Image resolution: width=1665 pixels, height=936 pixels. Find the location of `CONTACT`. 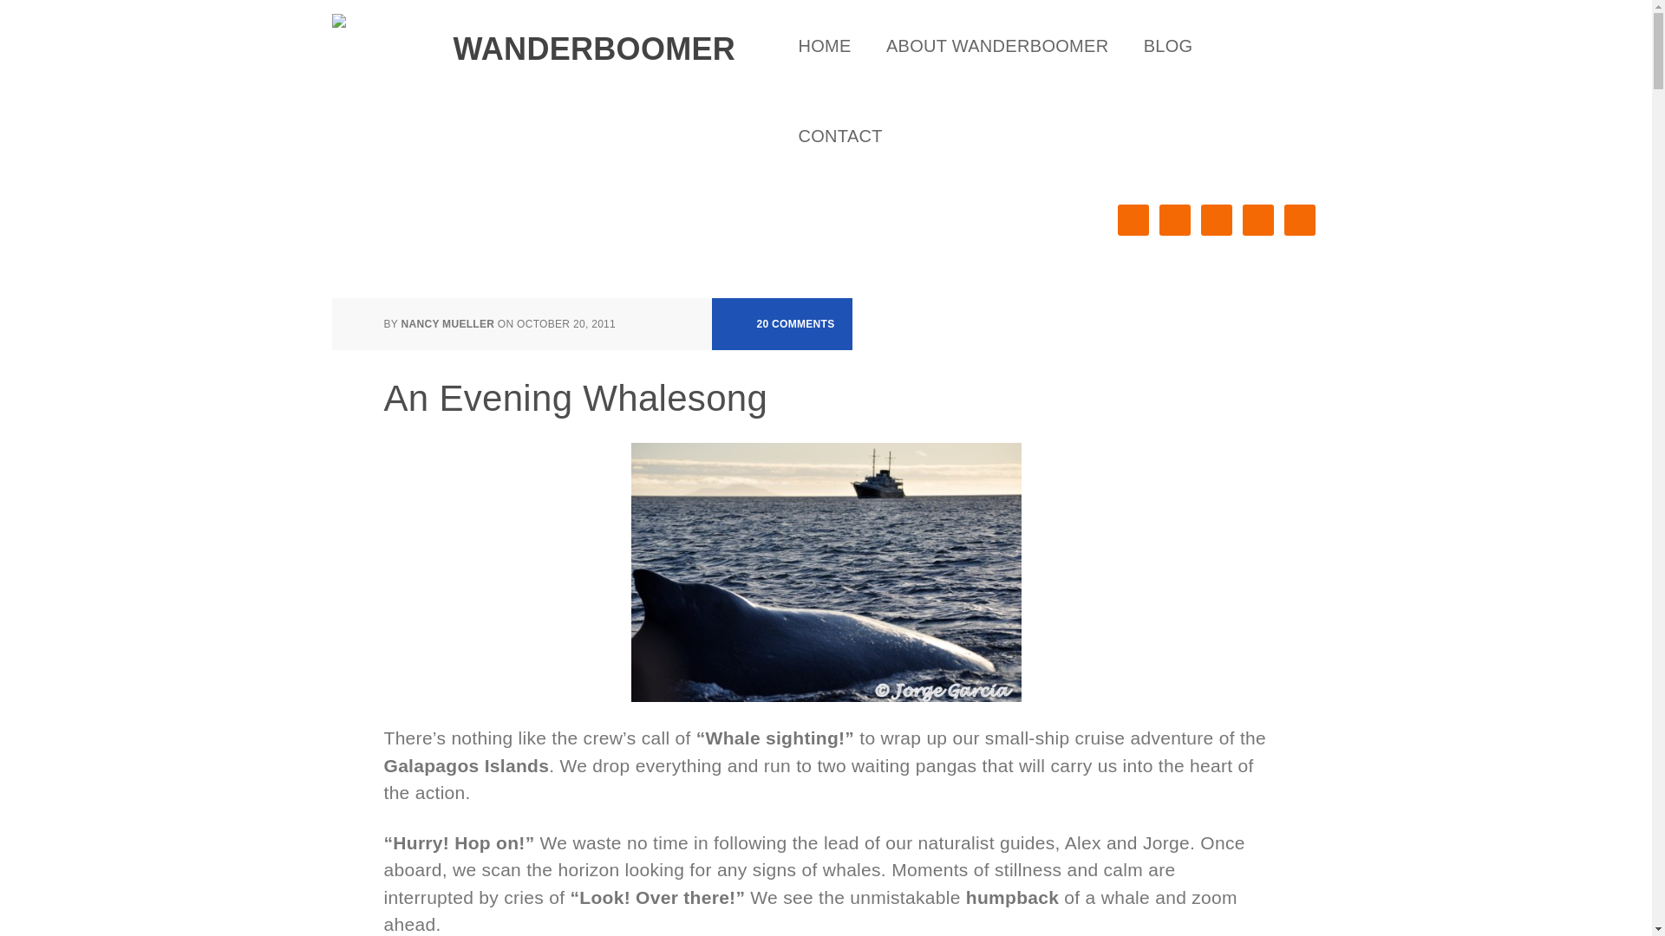

CONTACT is located at coordinates (839, 135).